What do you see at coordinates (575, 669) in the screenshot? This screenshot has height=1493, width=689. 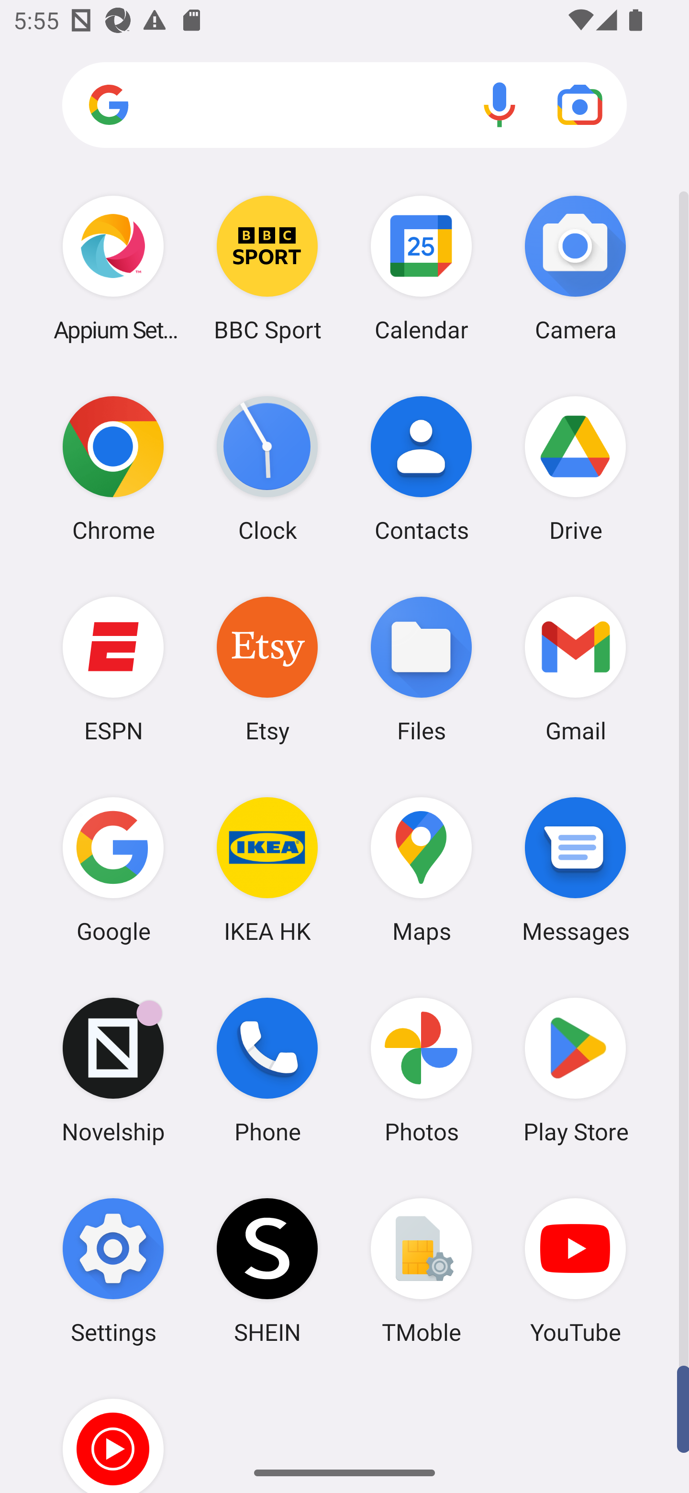 I see `Gmail` at bounding box center [575, 669].